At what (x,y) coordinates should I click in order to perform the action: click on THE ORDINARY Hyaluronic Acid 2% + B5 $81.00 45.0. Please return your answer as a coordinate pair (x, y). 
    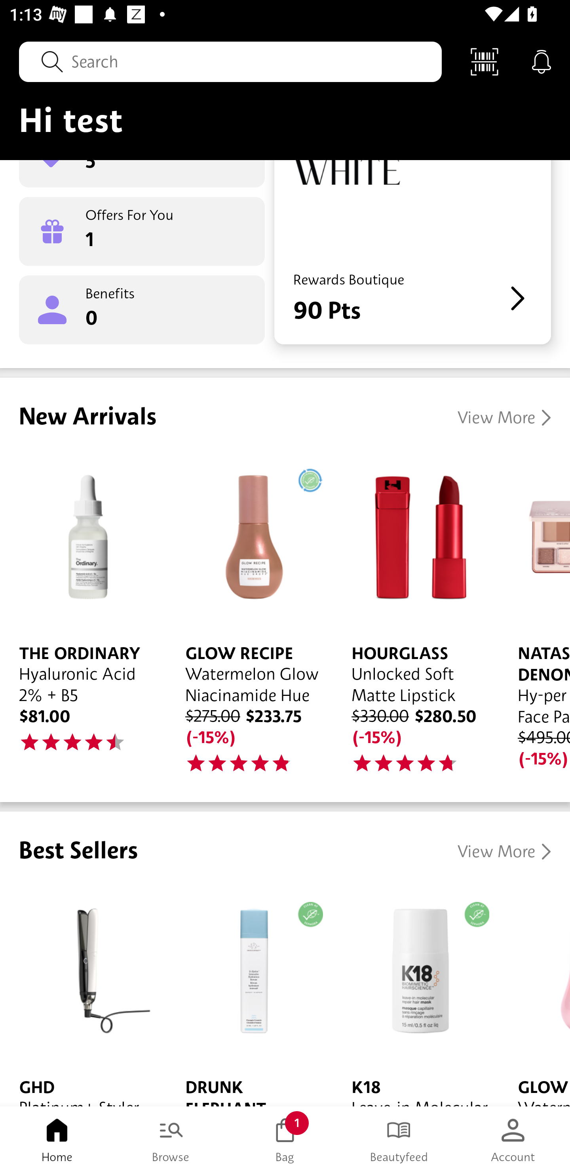
    Looking at the image, I should click on (83, 611).